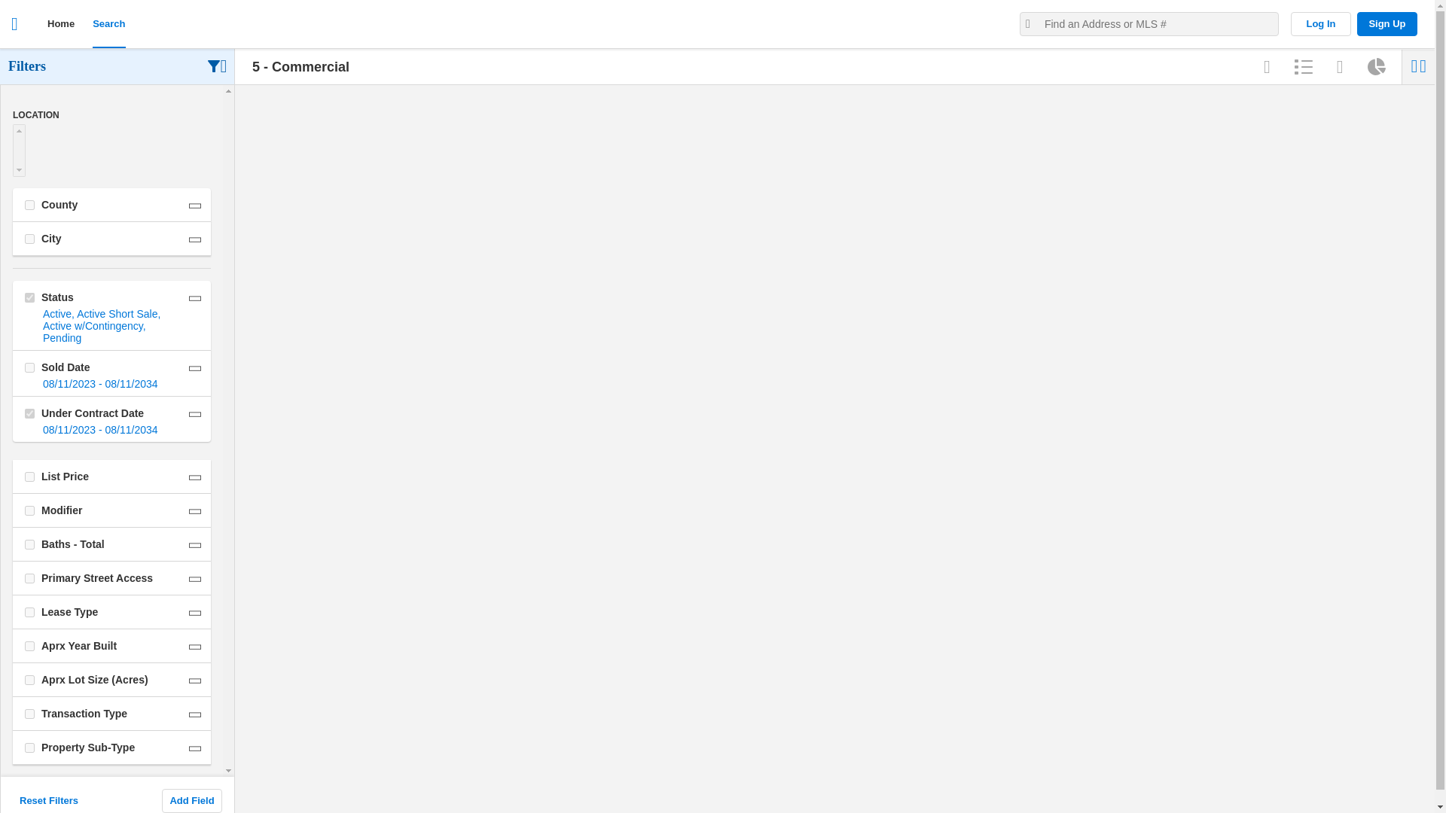  I want to click on 1, so click(29, 681).